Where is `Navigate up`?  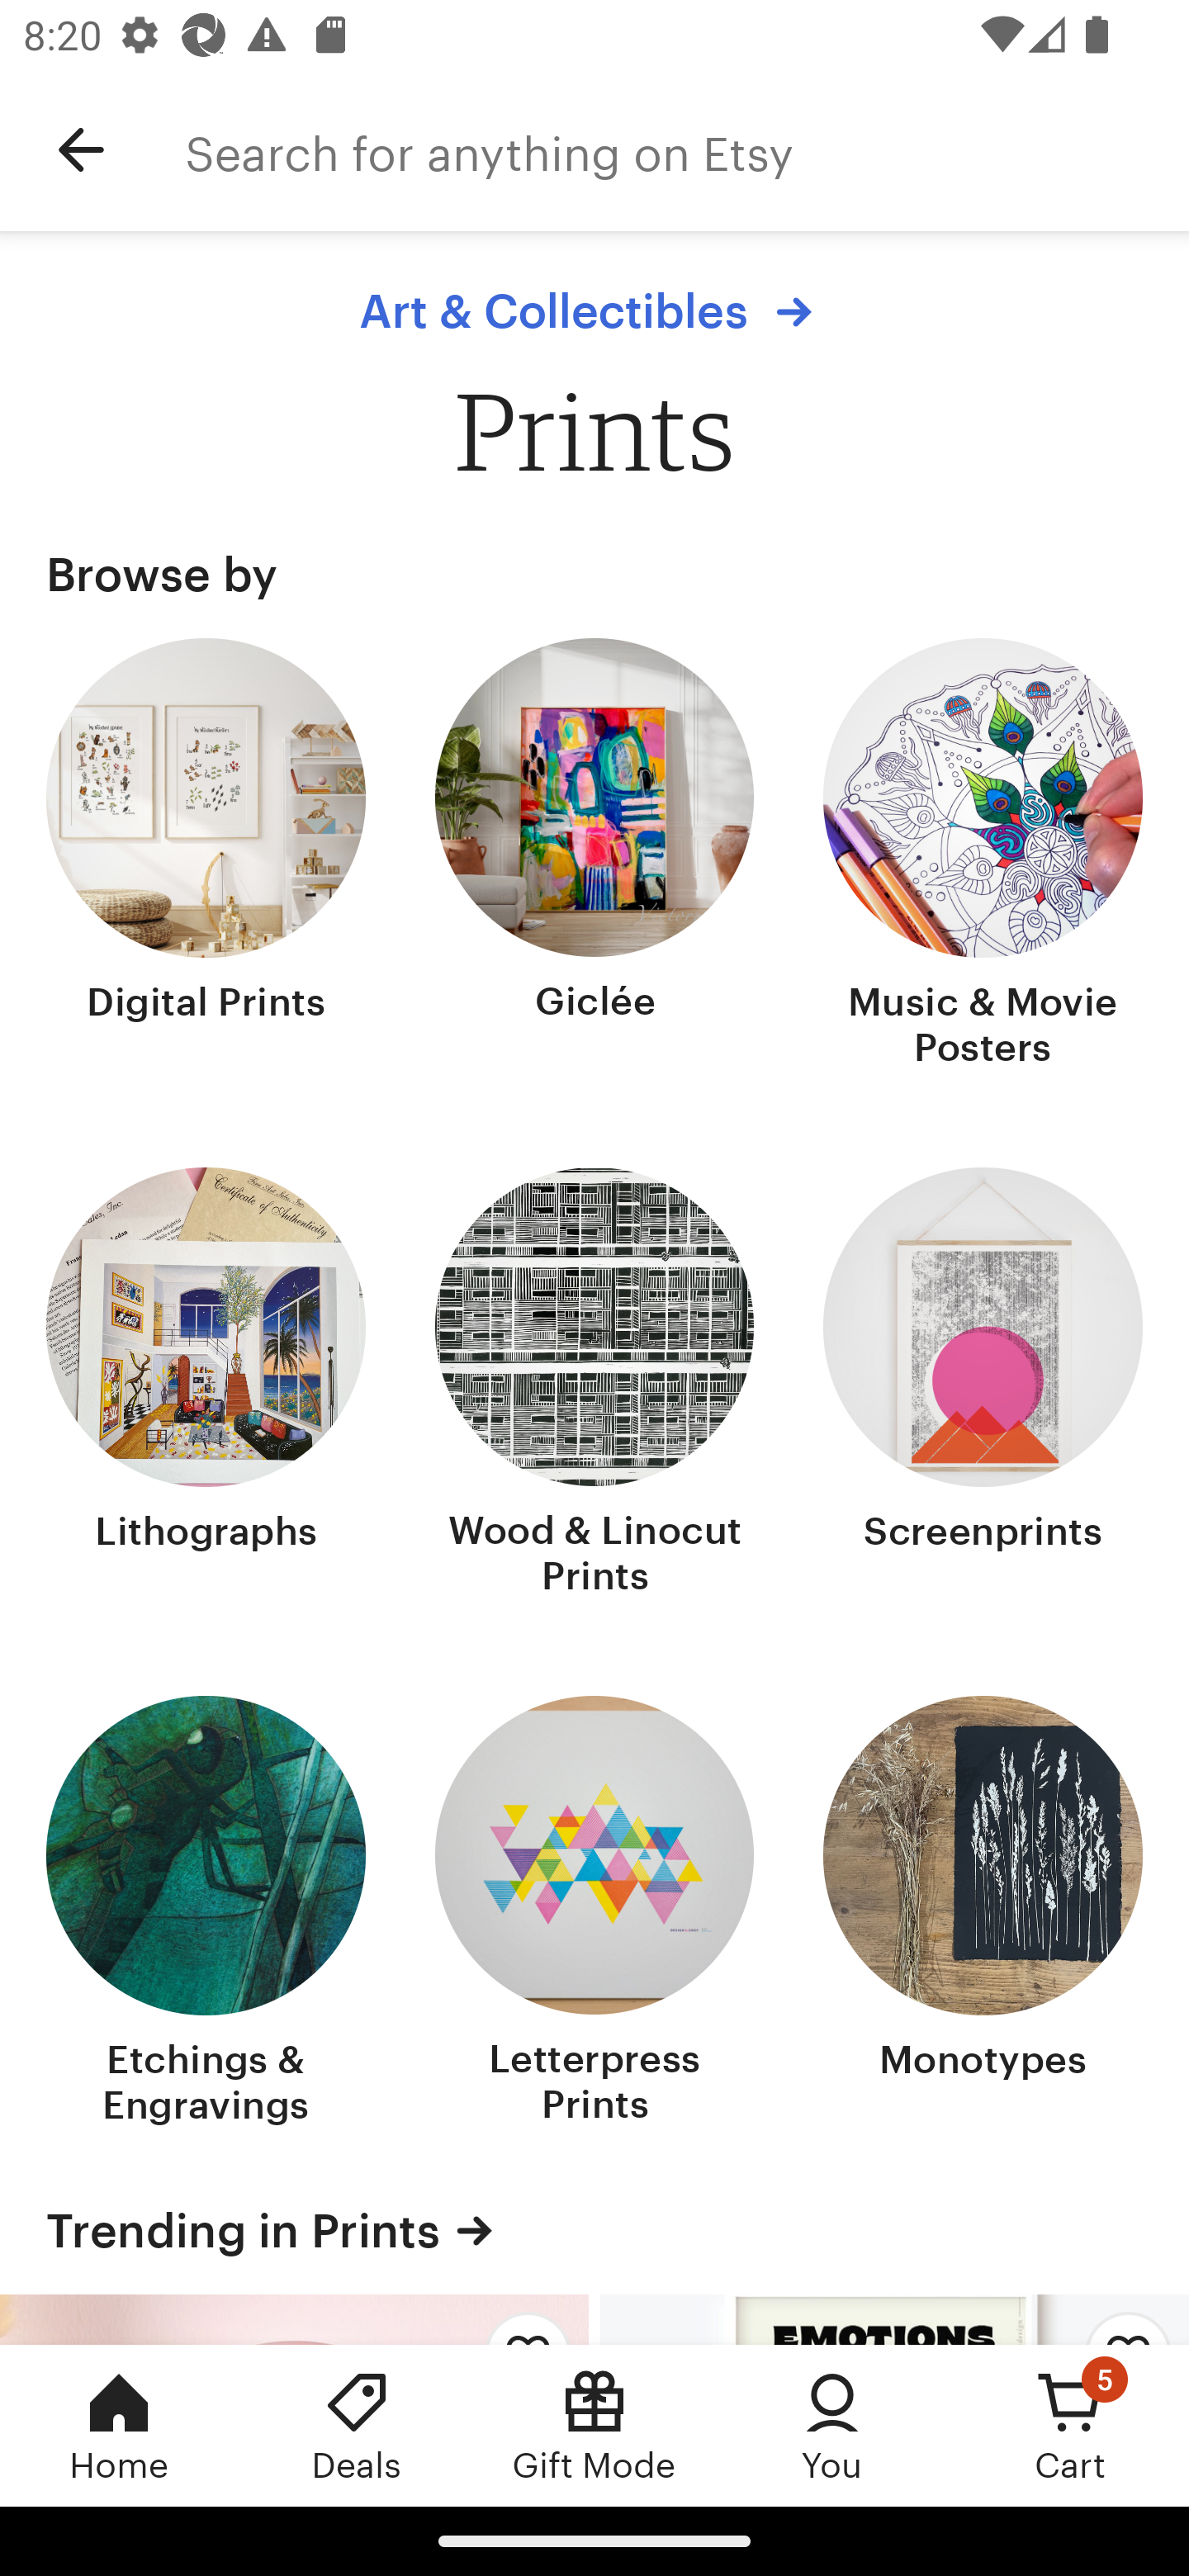 Navigate up is located at coordinates (81, 150).